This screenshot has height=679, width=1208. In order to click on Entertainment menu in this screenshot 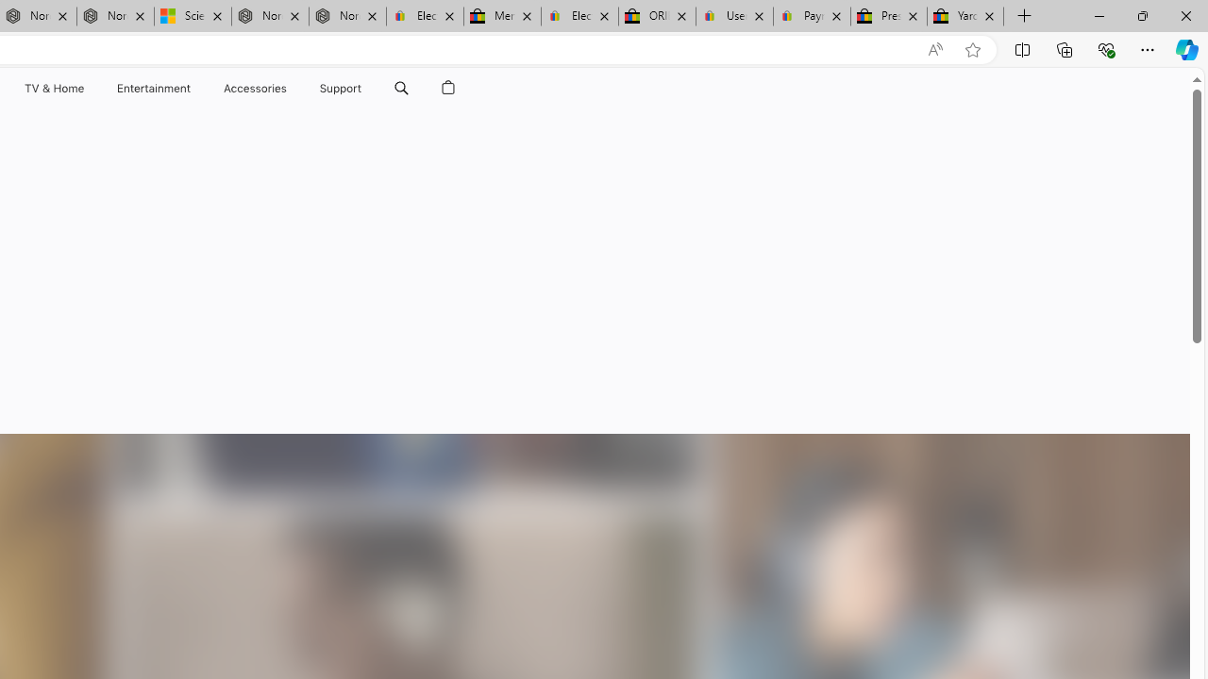, I will do `click(194, 89)`.